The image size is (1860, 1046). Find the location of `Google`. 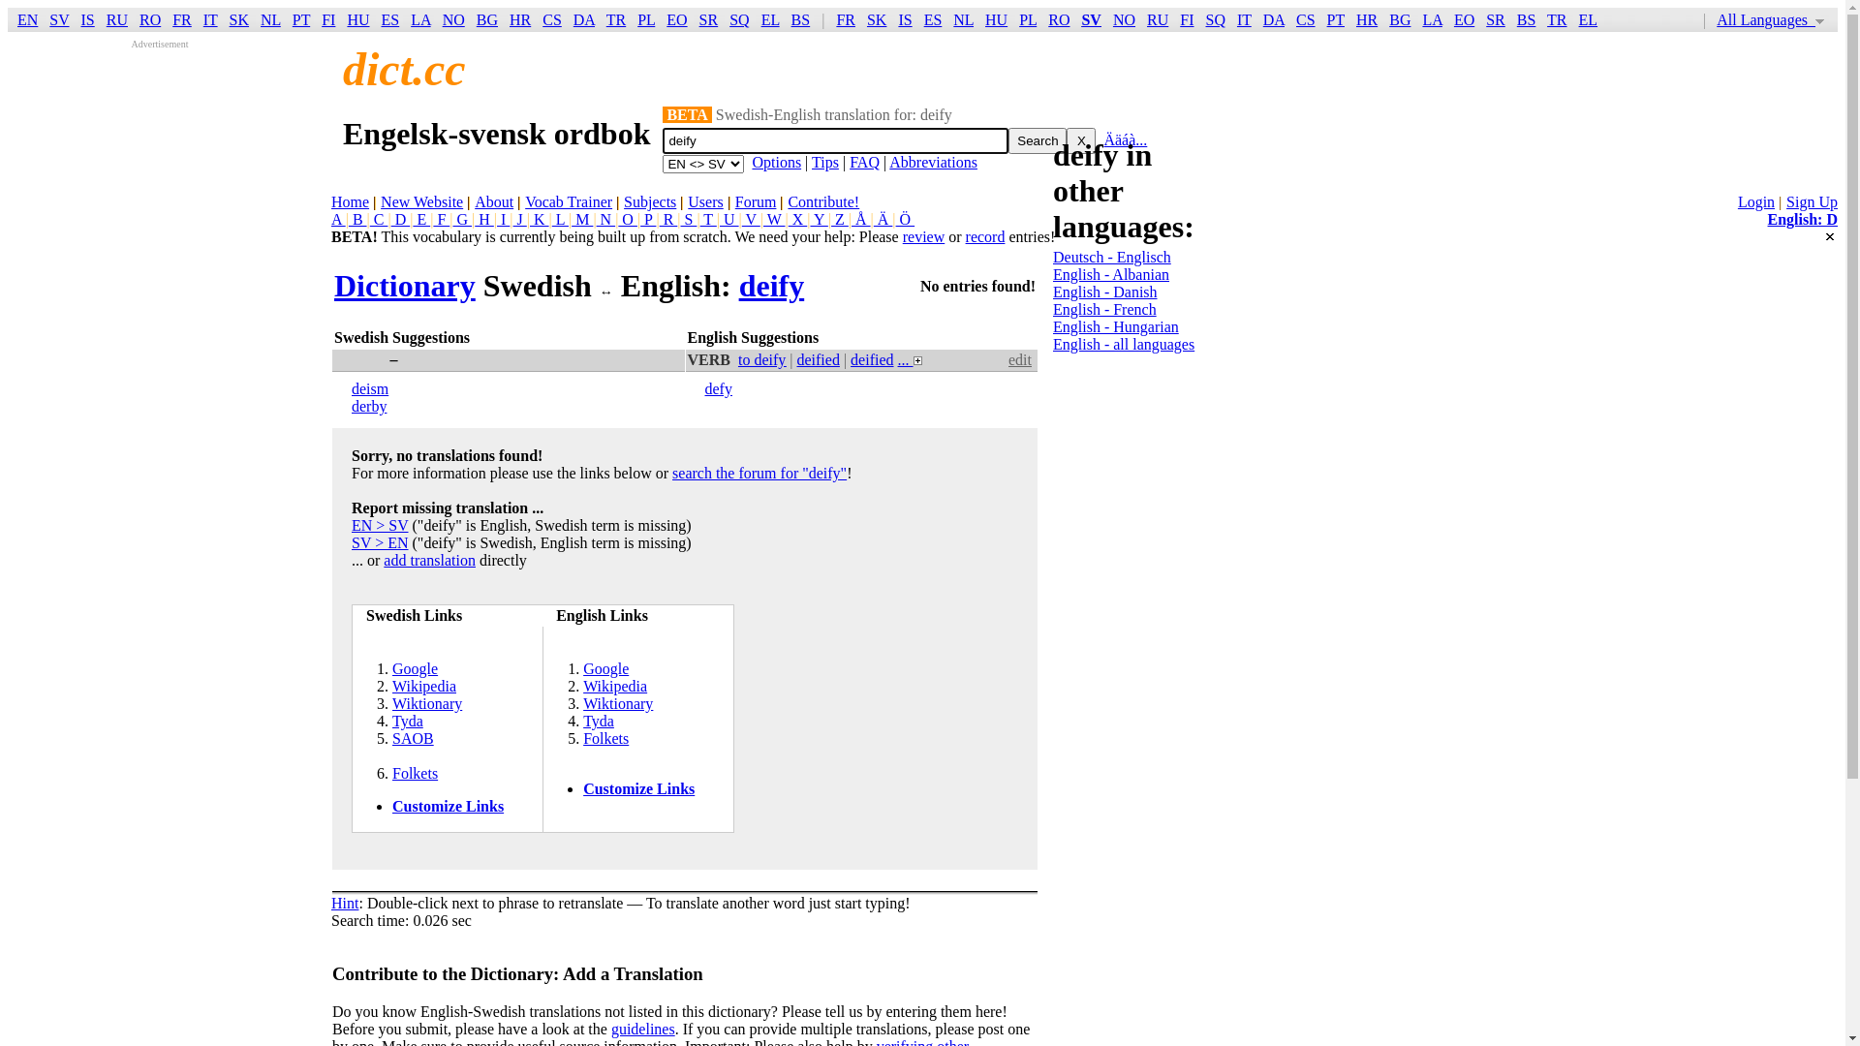

Google is located at coordinates (606, 668).